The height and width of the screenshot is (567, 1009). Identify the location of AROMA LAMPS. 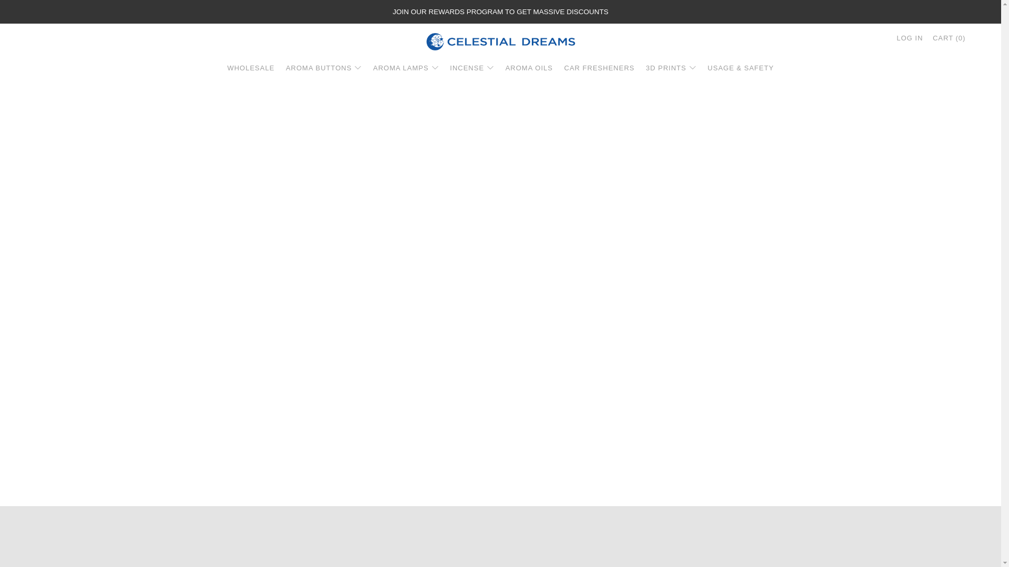
(406, 68).